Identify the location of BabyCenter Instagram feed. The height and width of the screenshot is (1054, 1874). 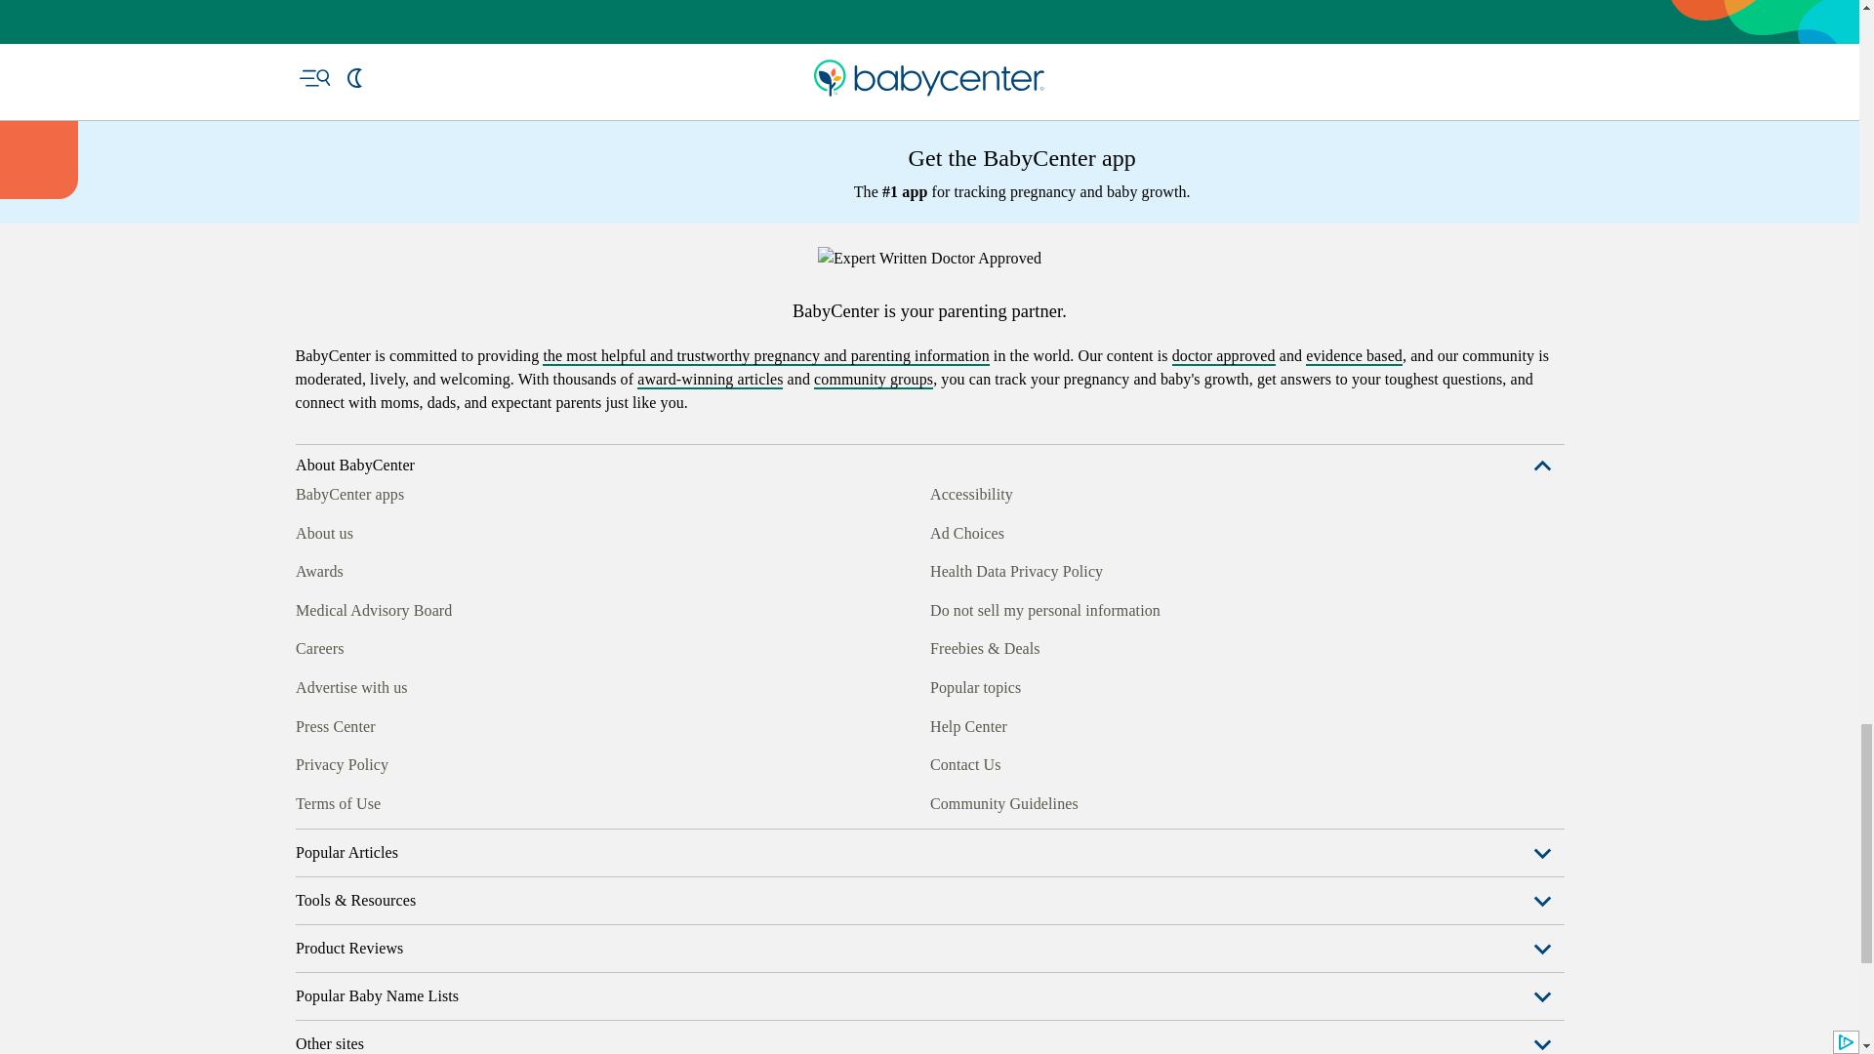
(353, 800).